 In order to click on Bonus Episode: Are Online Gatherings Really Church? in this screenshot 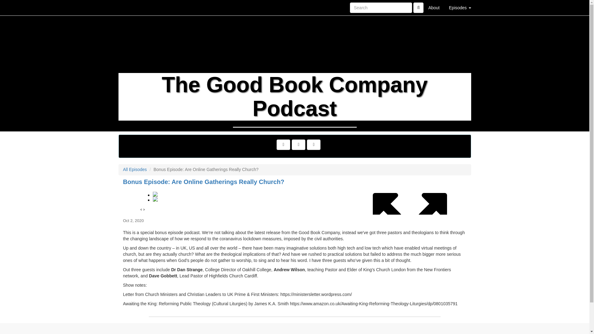, I will do `click(295, 200)`.